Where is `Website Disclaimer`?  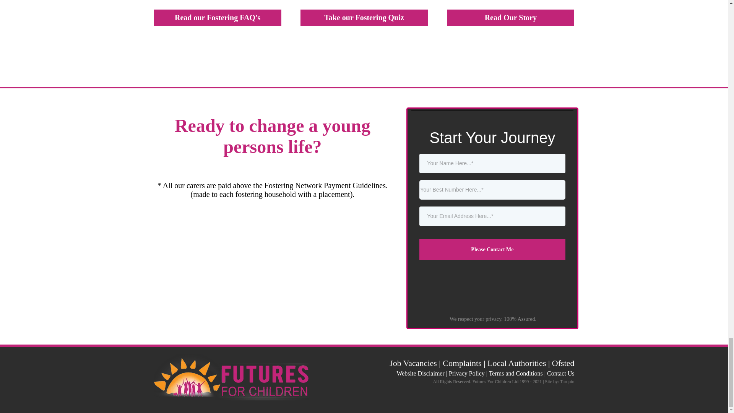 Website Disclaimer is located at coordinates (420, 373).